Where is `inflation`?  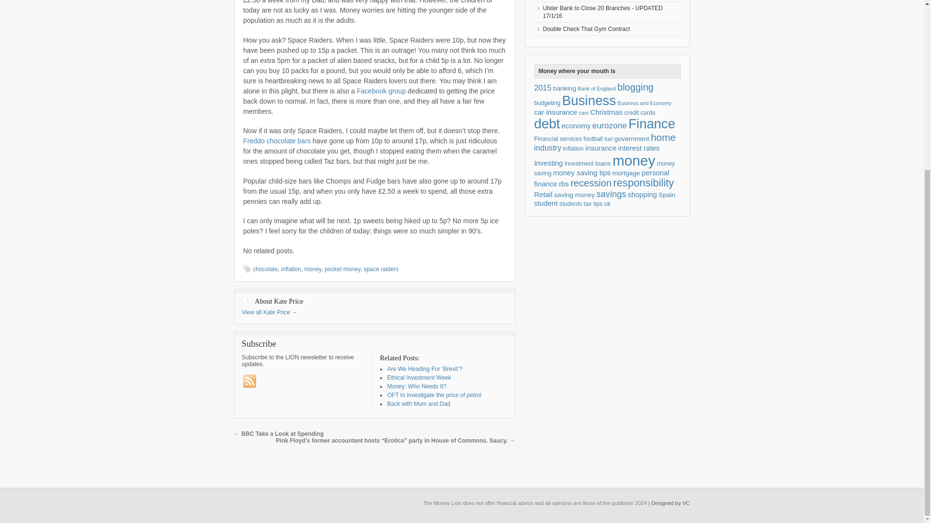 inflation is located at coordinates (291, 269).